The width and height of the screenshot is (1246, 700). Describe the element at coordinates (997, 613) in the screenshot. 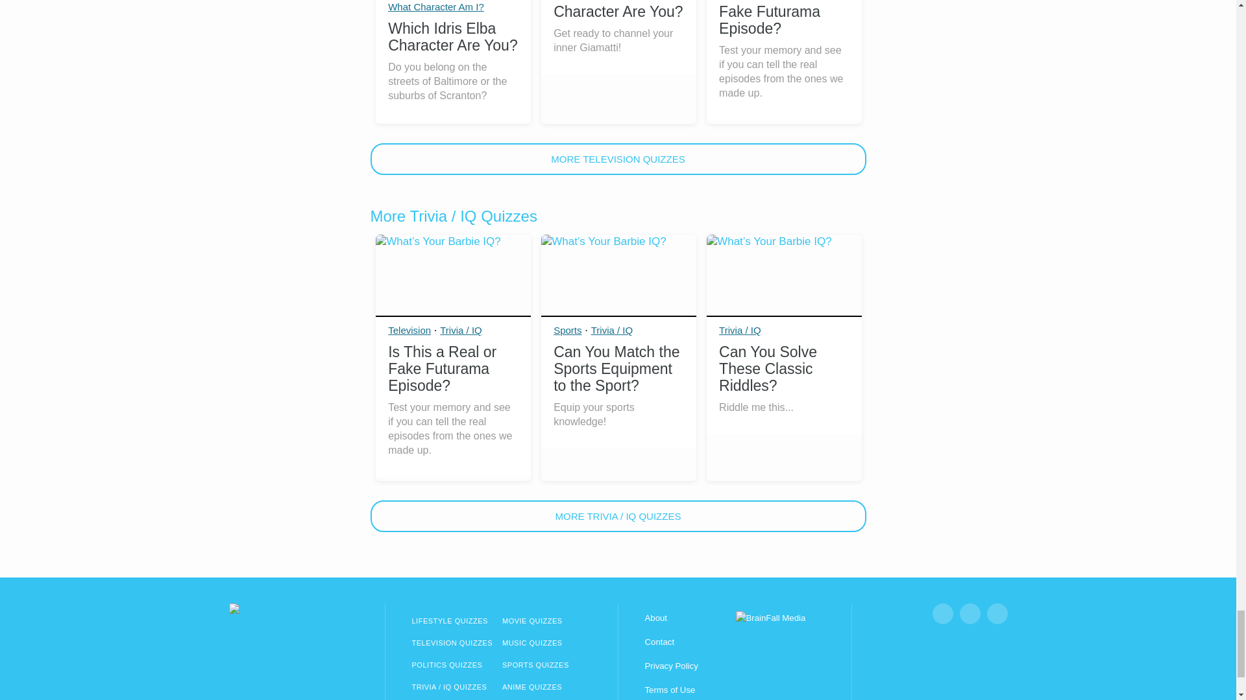

I see `Follow us on Twitter!` at that location.